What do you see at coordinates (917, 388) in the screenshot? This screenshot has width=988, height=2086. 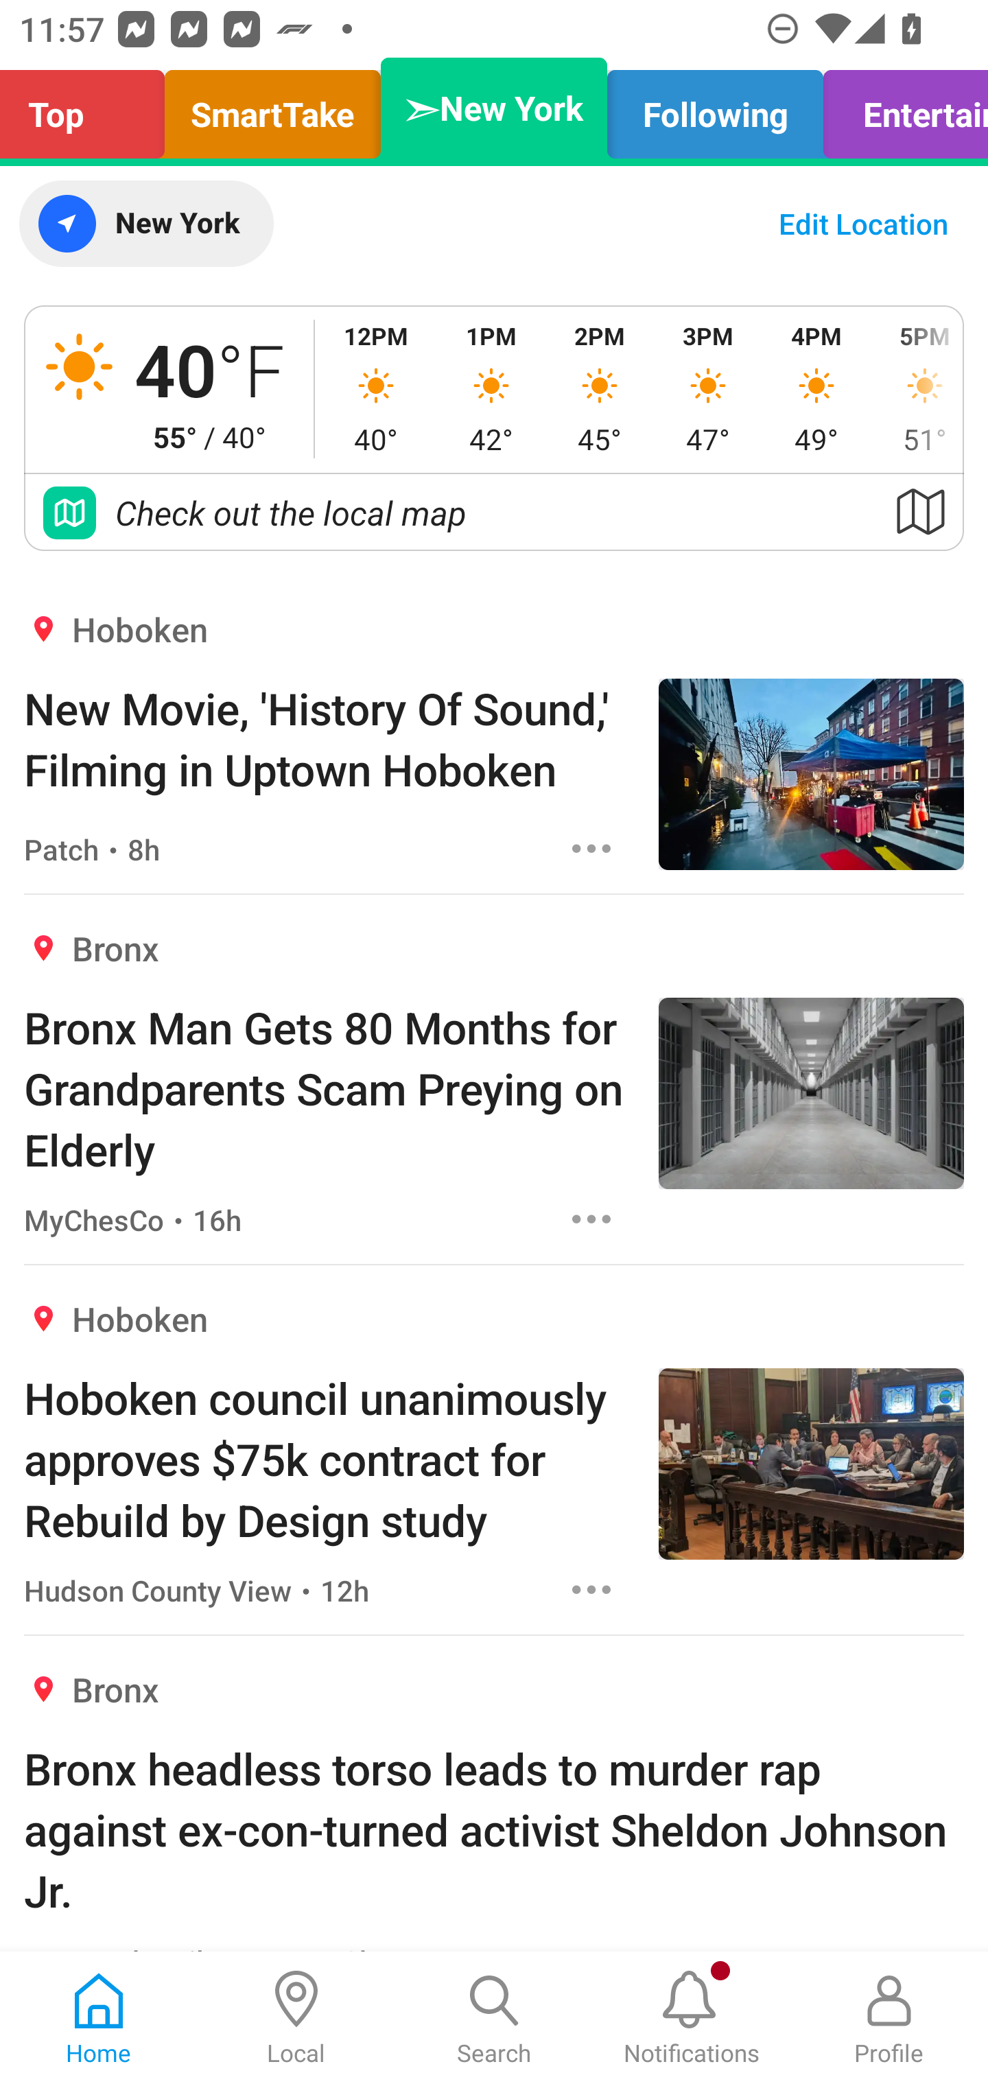 I see `5PM 51°` at bounding box center [917, 388].